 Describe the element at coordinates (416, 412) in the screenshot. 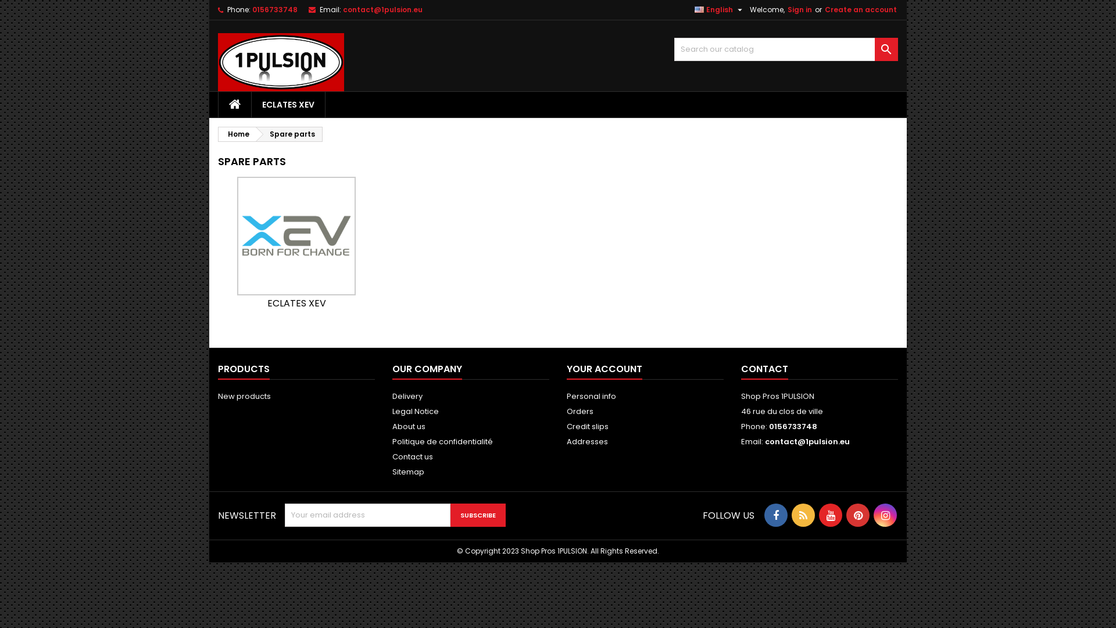

I see `Legal Notice` at that location.